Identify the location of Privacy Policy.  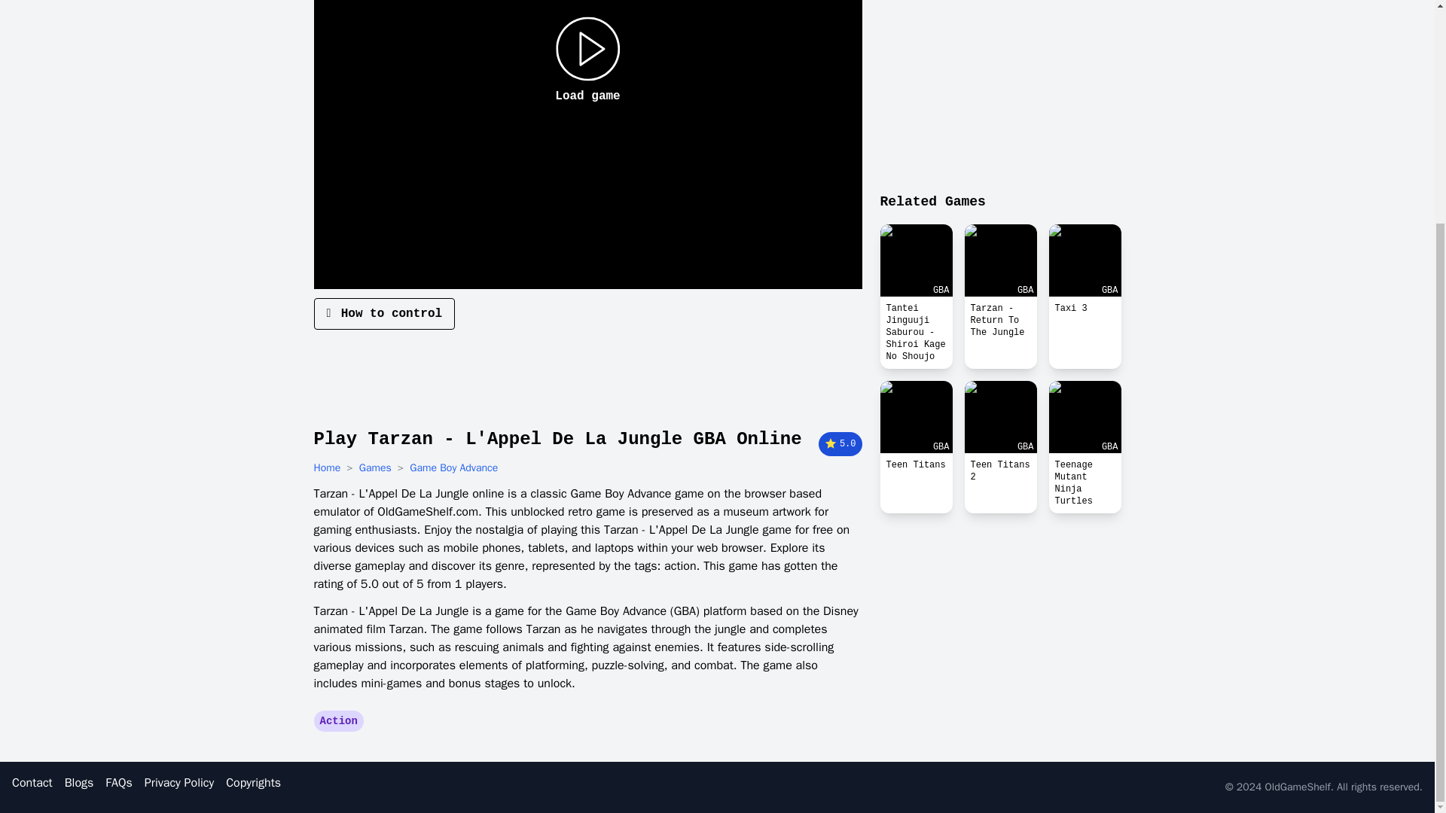
(179, 783).